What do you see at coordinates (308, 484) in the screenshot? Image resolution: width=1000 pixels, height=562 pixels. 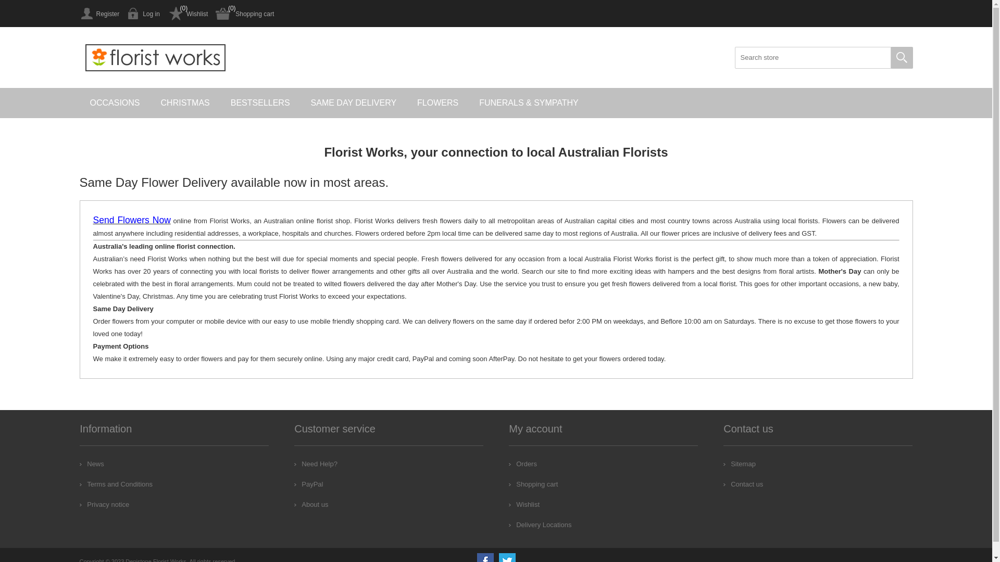 I see `PayPal` at bounding box center [308, 484].